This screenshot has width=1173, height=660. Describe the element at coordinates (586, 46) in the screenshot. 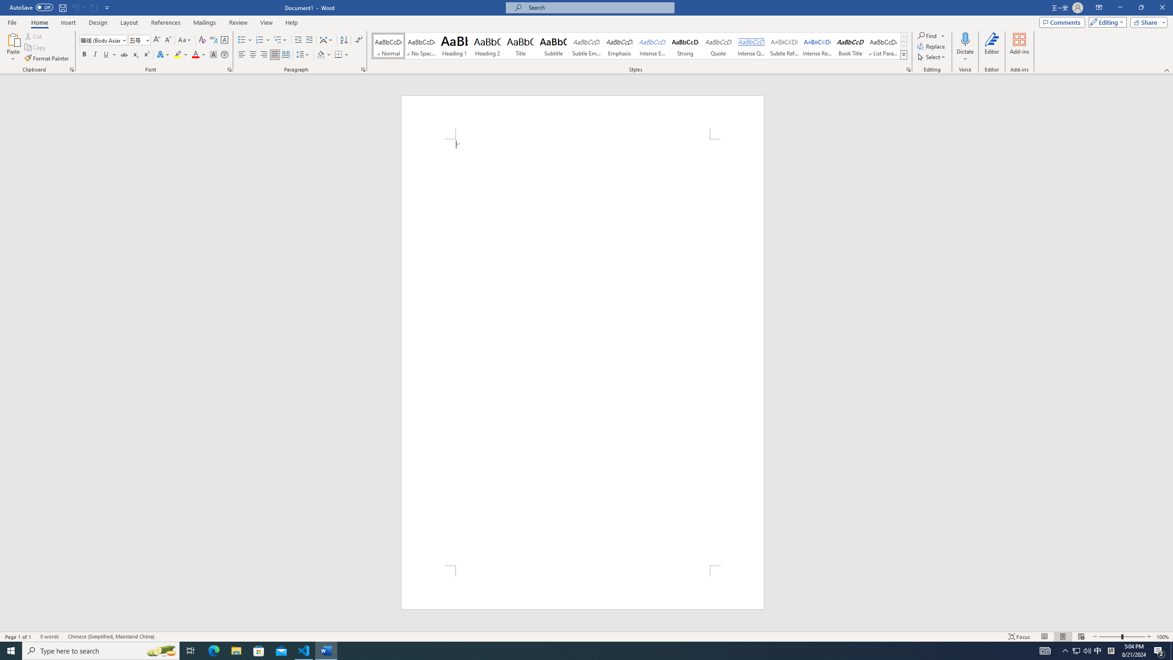

I see `Subtle Emphasis` at that location.